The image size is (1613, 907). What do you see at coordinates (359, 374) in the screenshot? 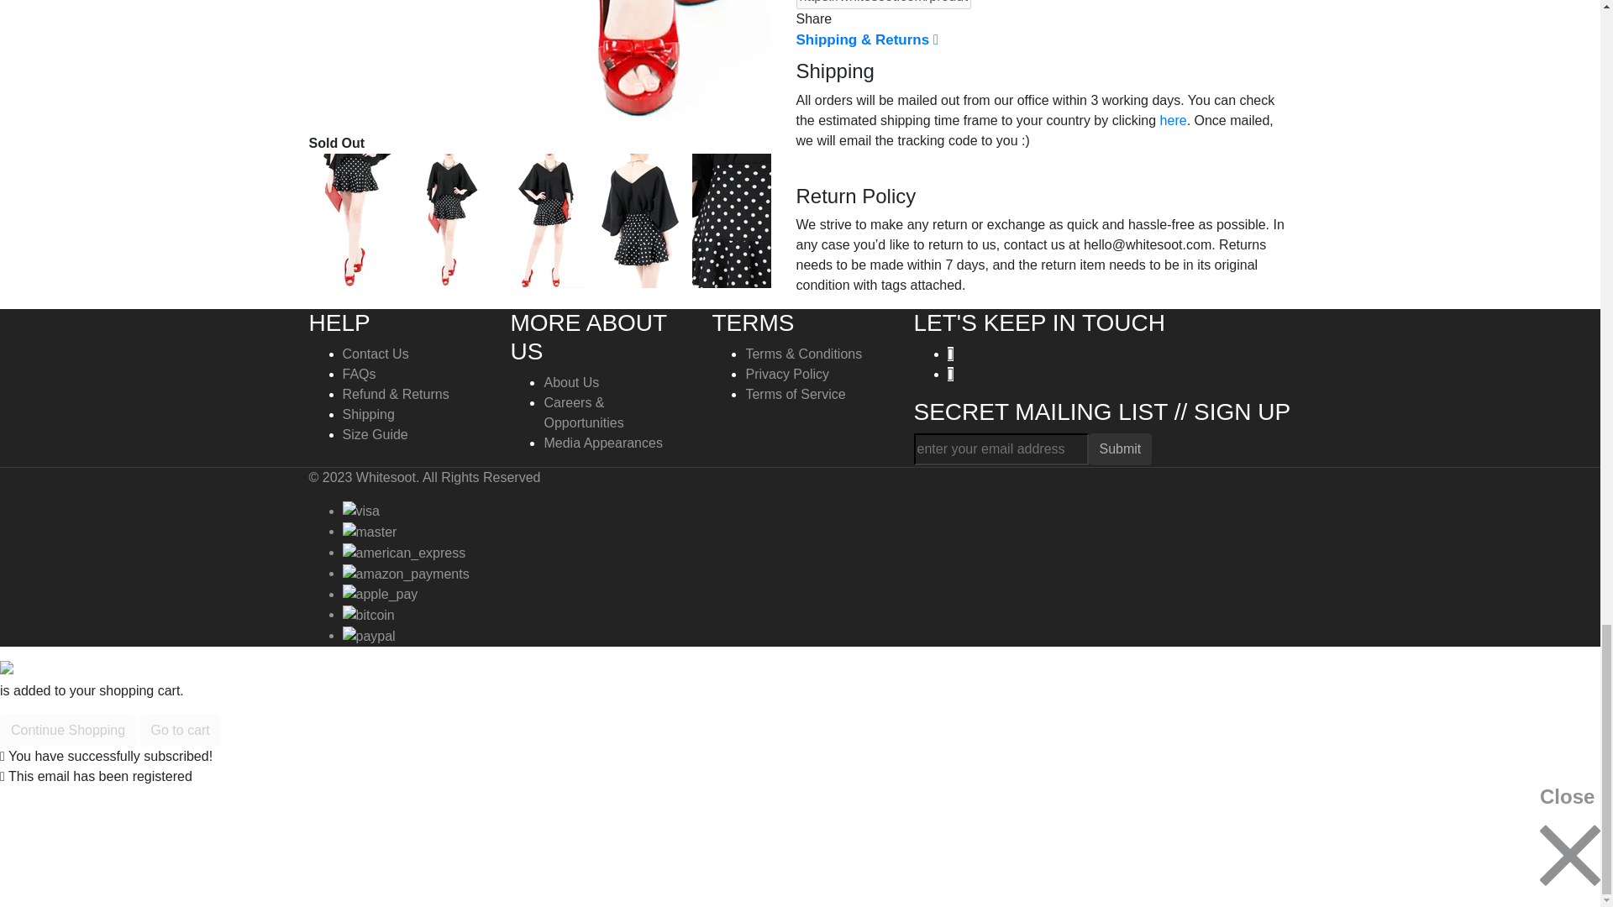
I see `FAQs` at bounding box center [359, 374].